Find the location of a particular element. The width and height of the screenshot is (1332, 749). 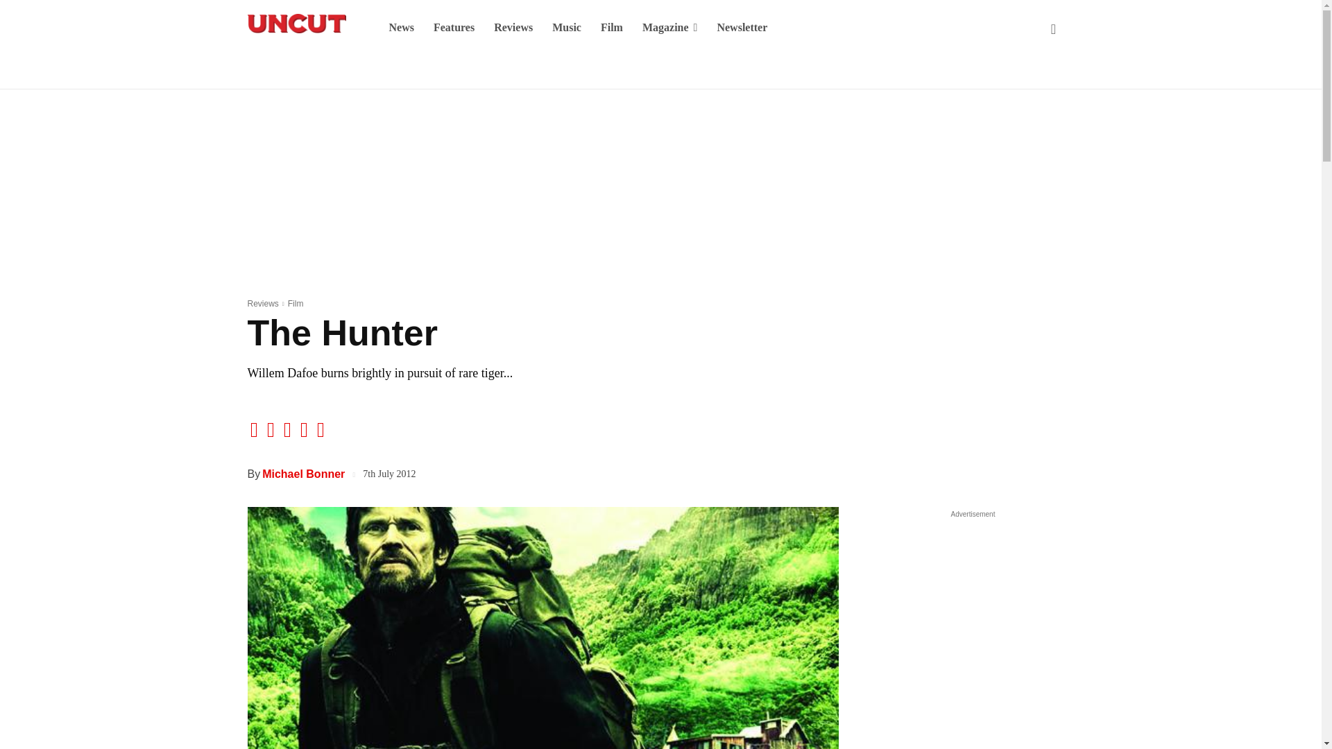

Newsletter is located at coordinates (742, 28).